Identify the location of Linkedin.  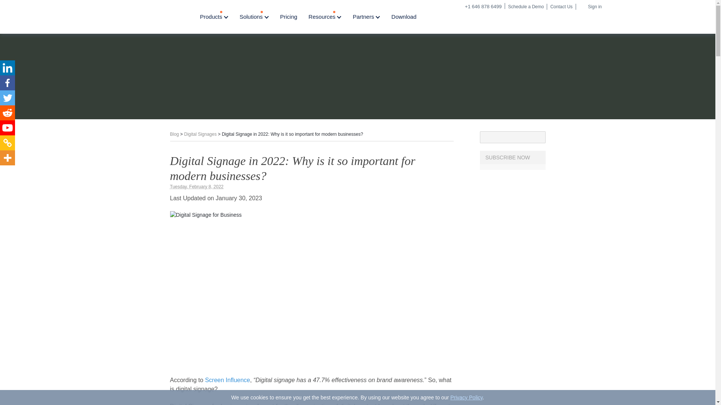
(8, 67).